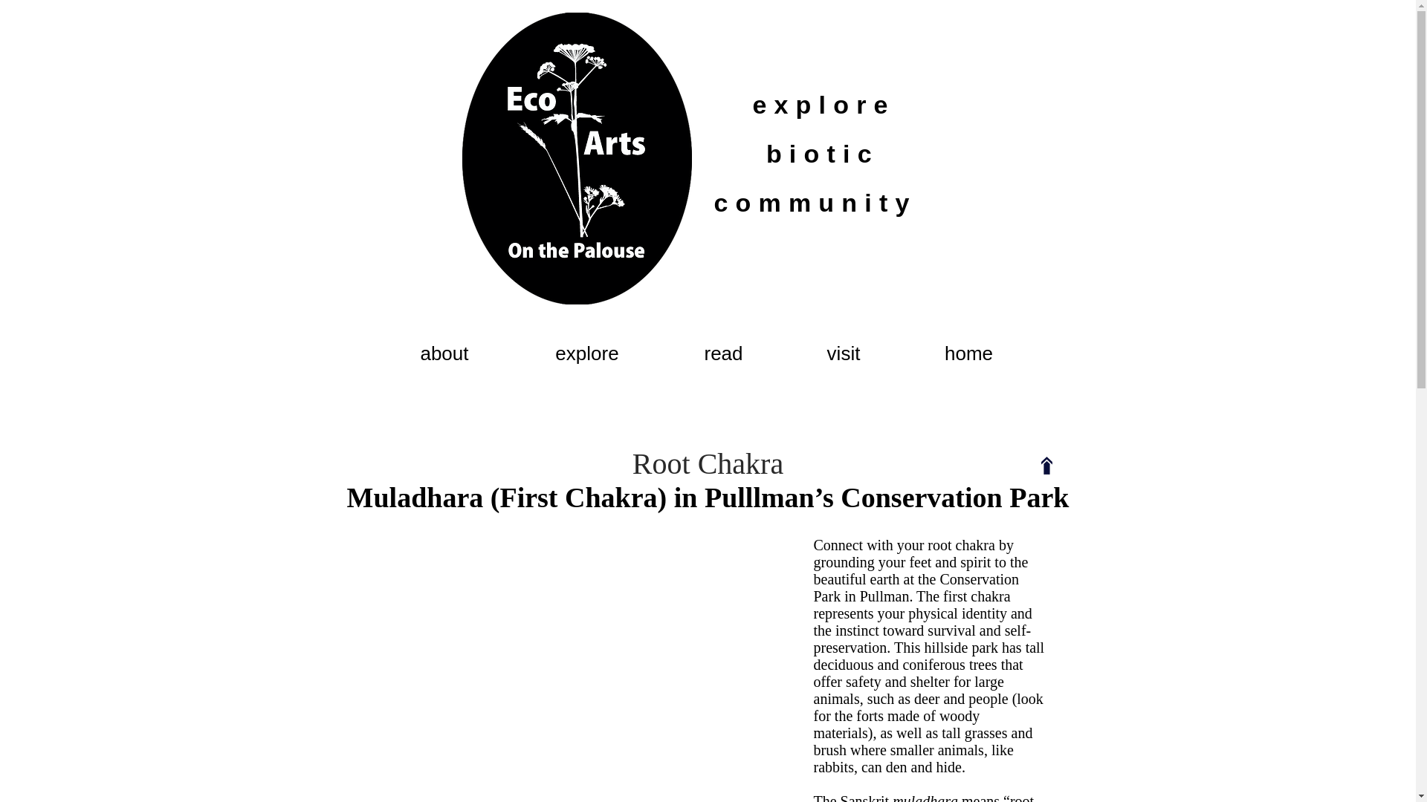 Image resolution: width=1427 pixels, height=802 pixels. What do you see at coordinates (586, 353) in the screenshot?
I see `explore` at bounding box center [586, 353].